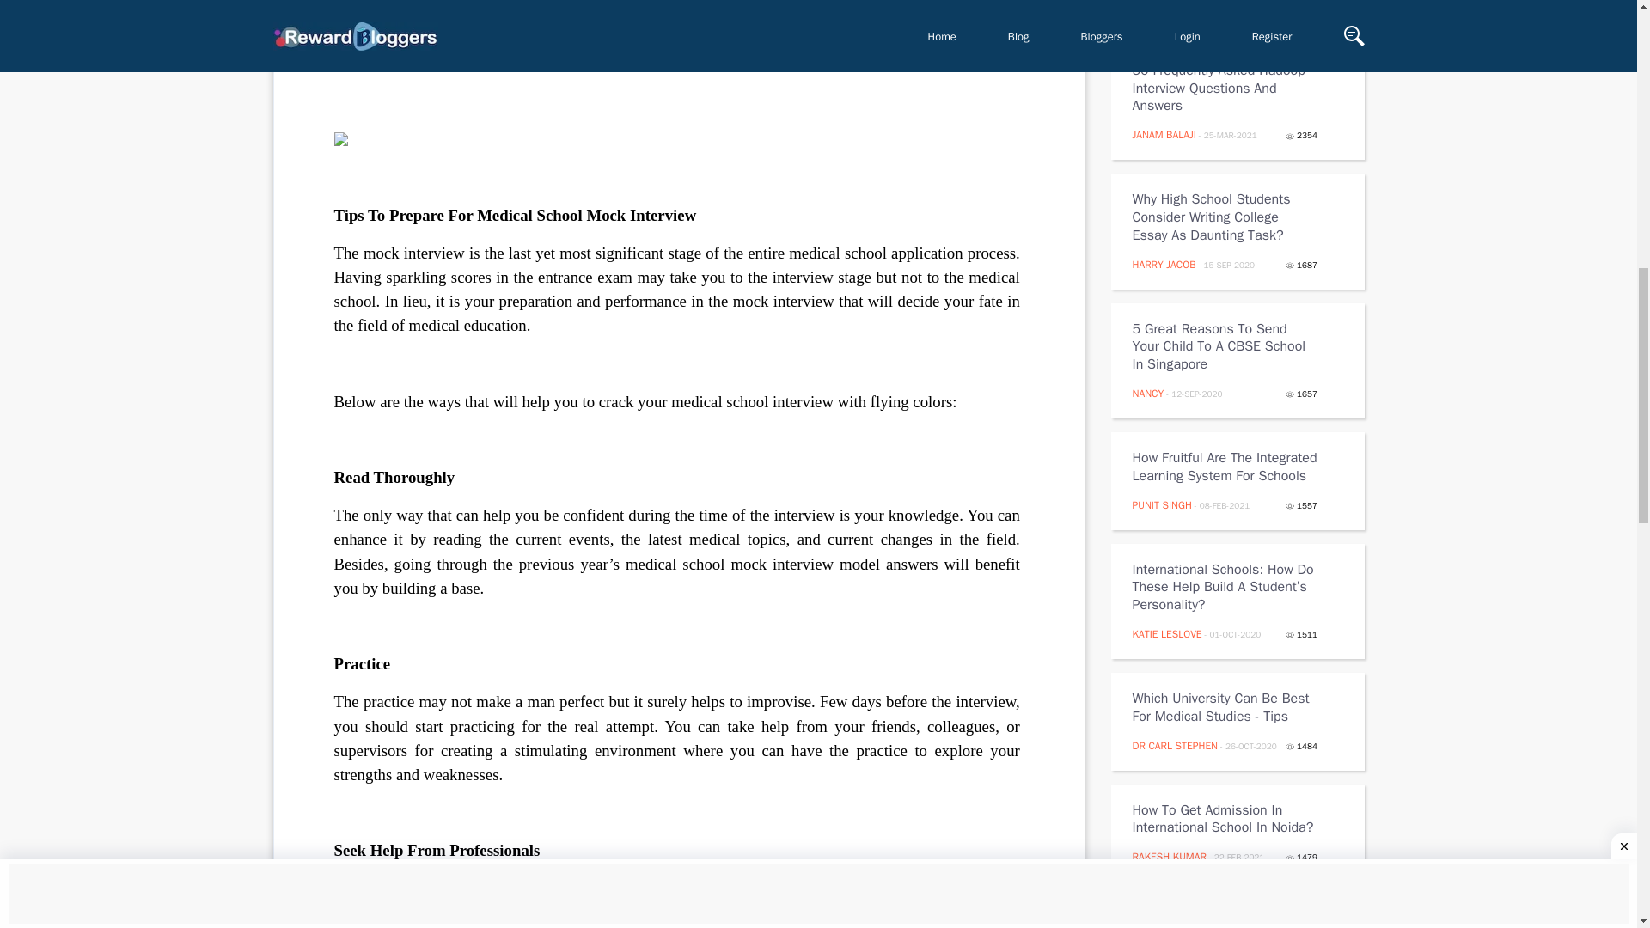  I want to click on DR CARL STEPHEN, so click(1176, 745).